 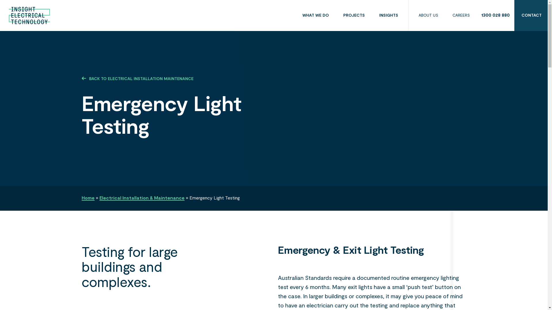 What do you see at coordinates (461, 15) in the screenshot?
I see `CAREERS` at bounding box center [461, 15].